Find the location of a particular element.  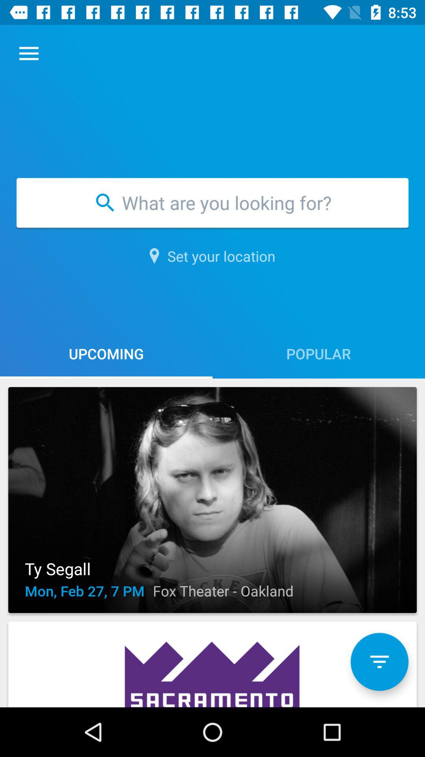

volume is located at coordinates (379, 662).